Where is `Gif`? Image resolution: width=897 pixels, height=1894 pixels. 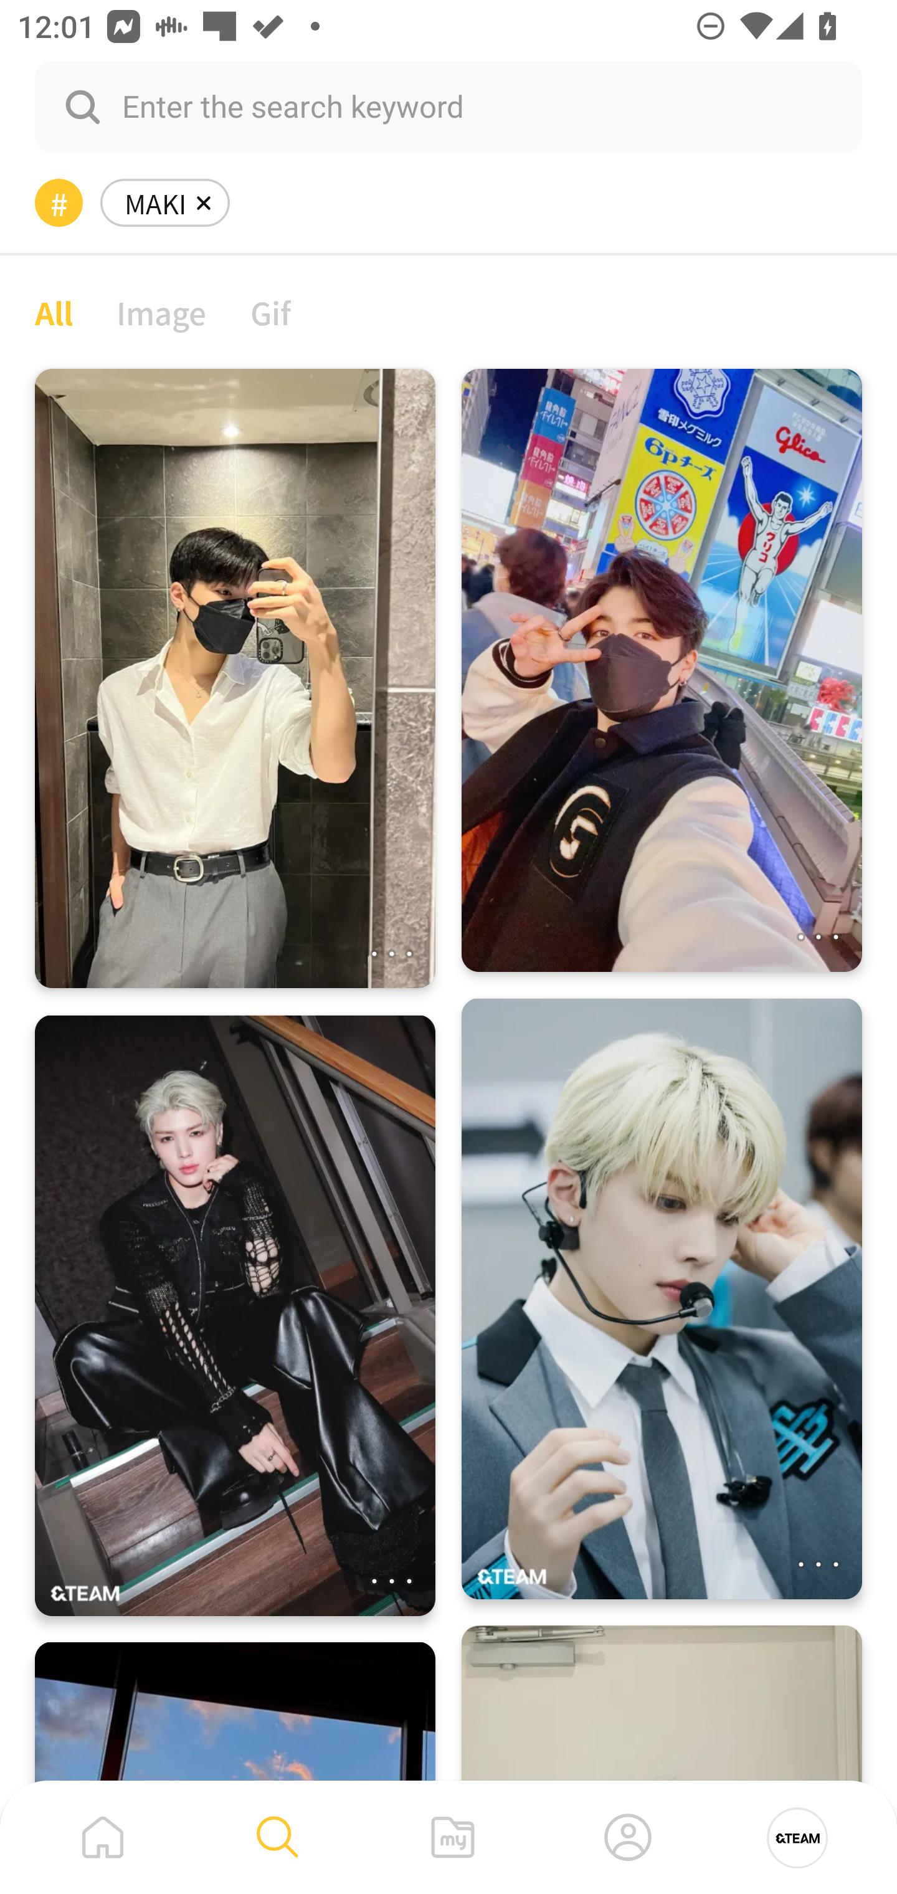
Gif is located at coordinates (270, 312).